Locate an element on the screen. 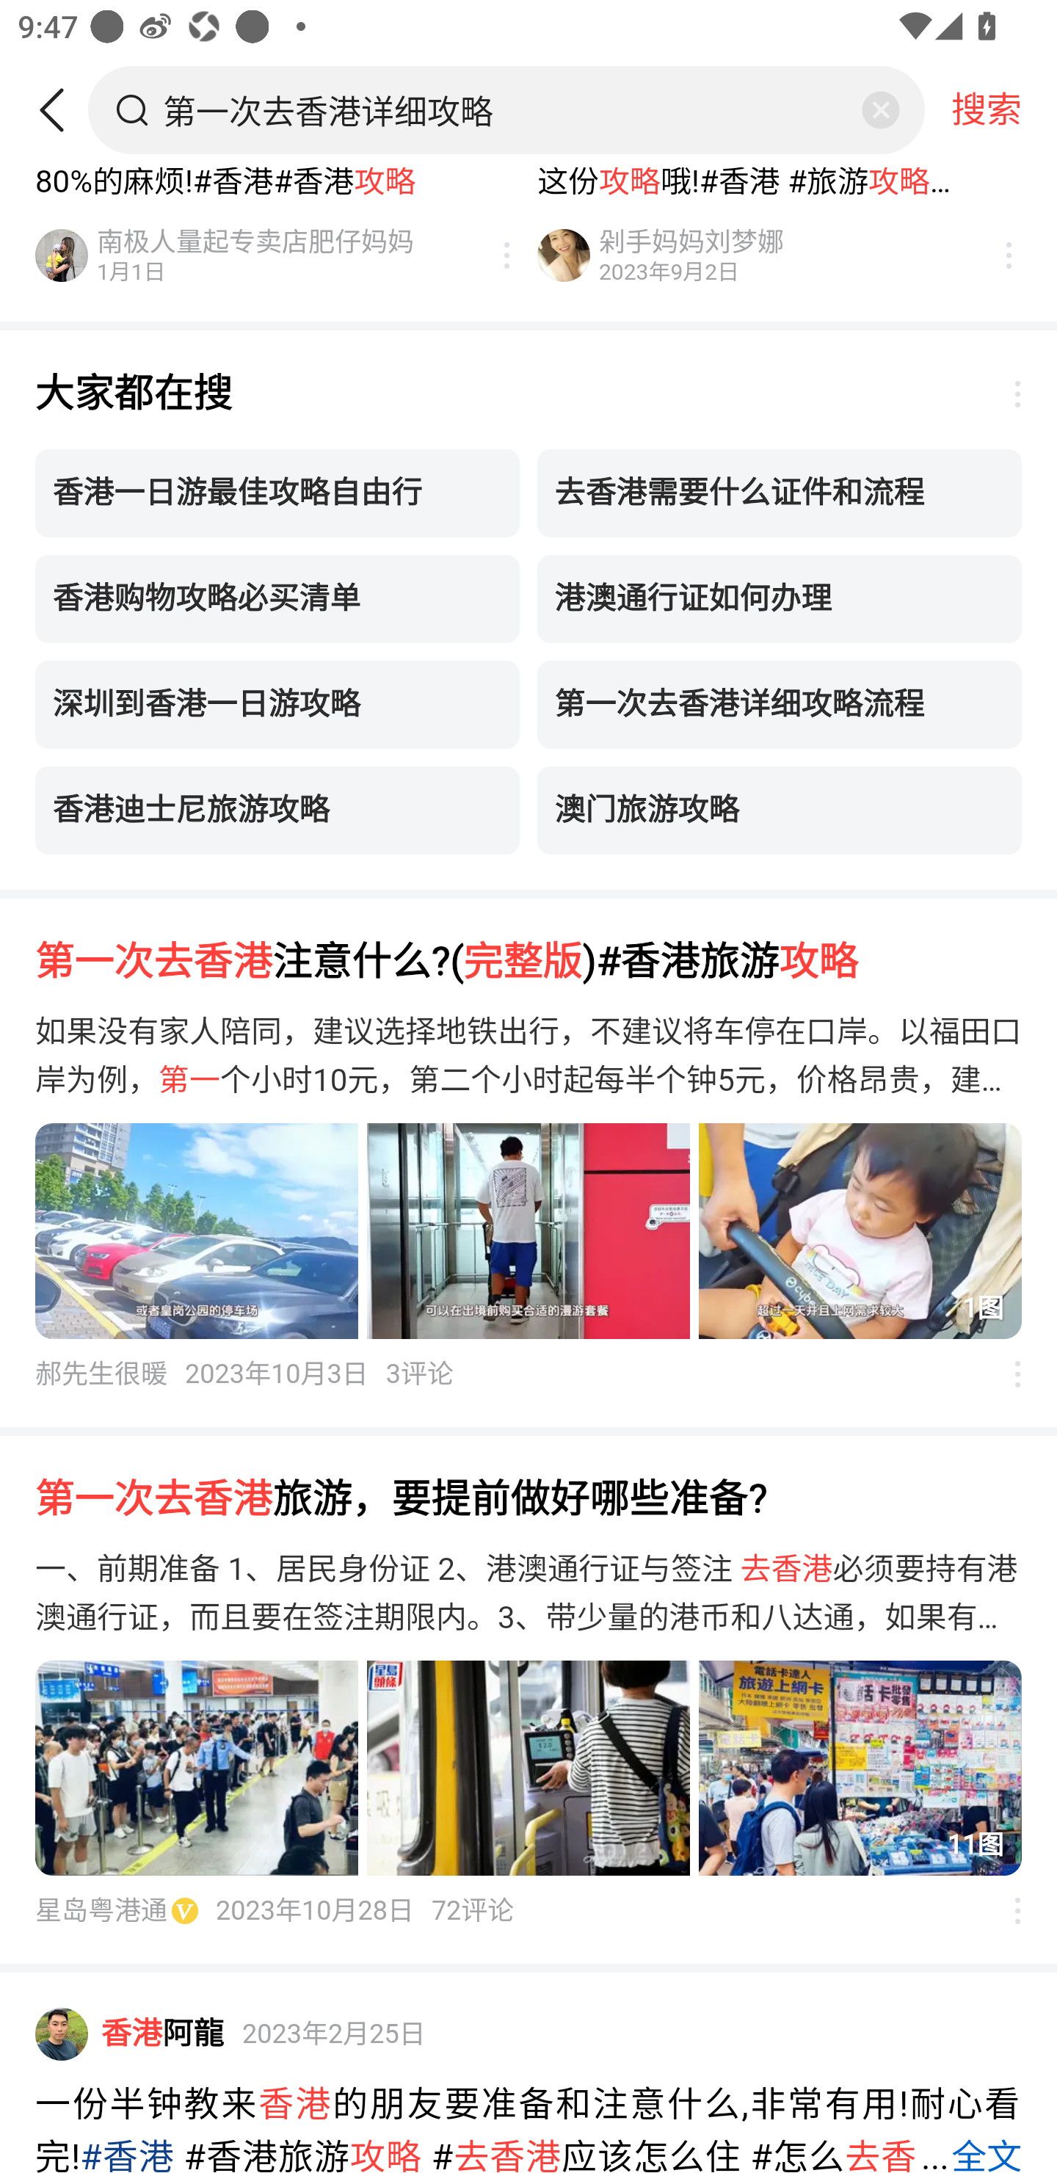 This screenshot has height=2173, width=1057. #香港 is located at coordinates (128, 2154).